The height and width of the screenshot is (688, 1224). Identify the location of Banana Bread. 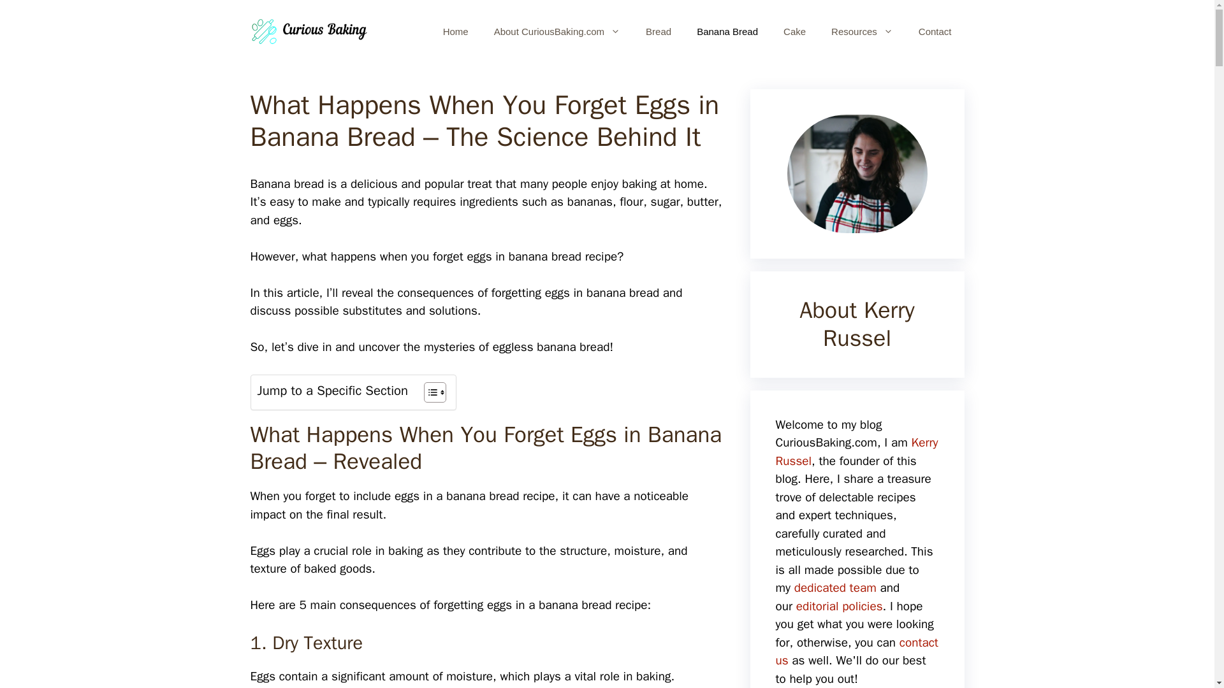
(727, 32).